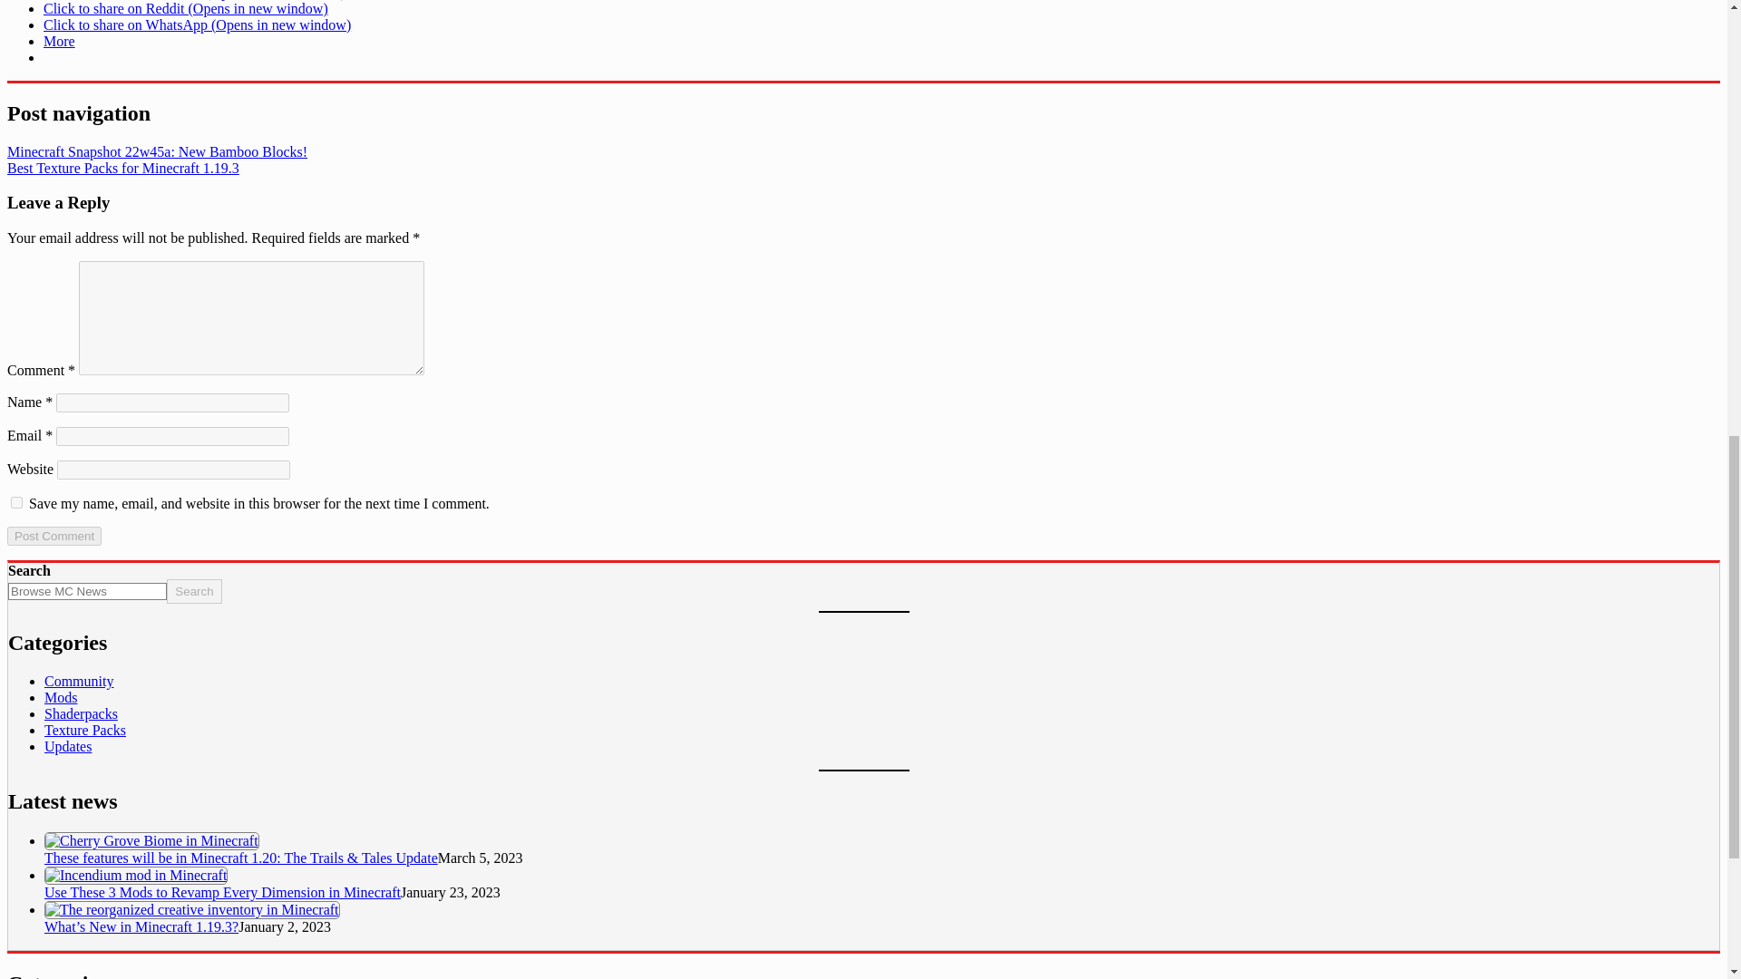 The width and height of the screenshot is (1741, 979). I want to click on Shaderpacks, so click(82, 712).